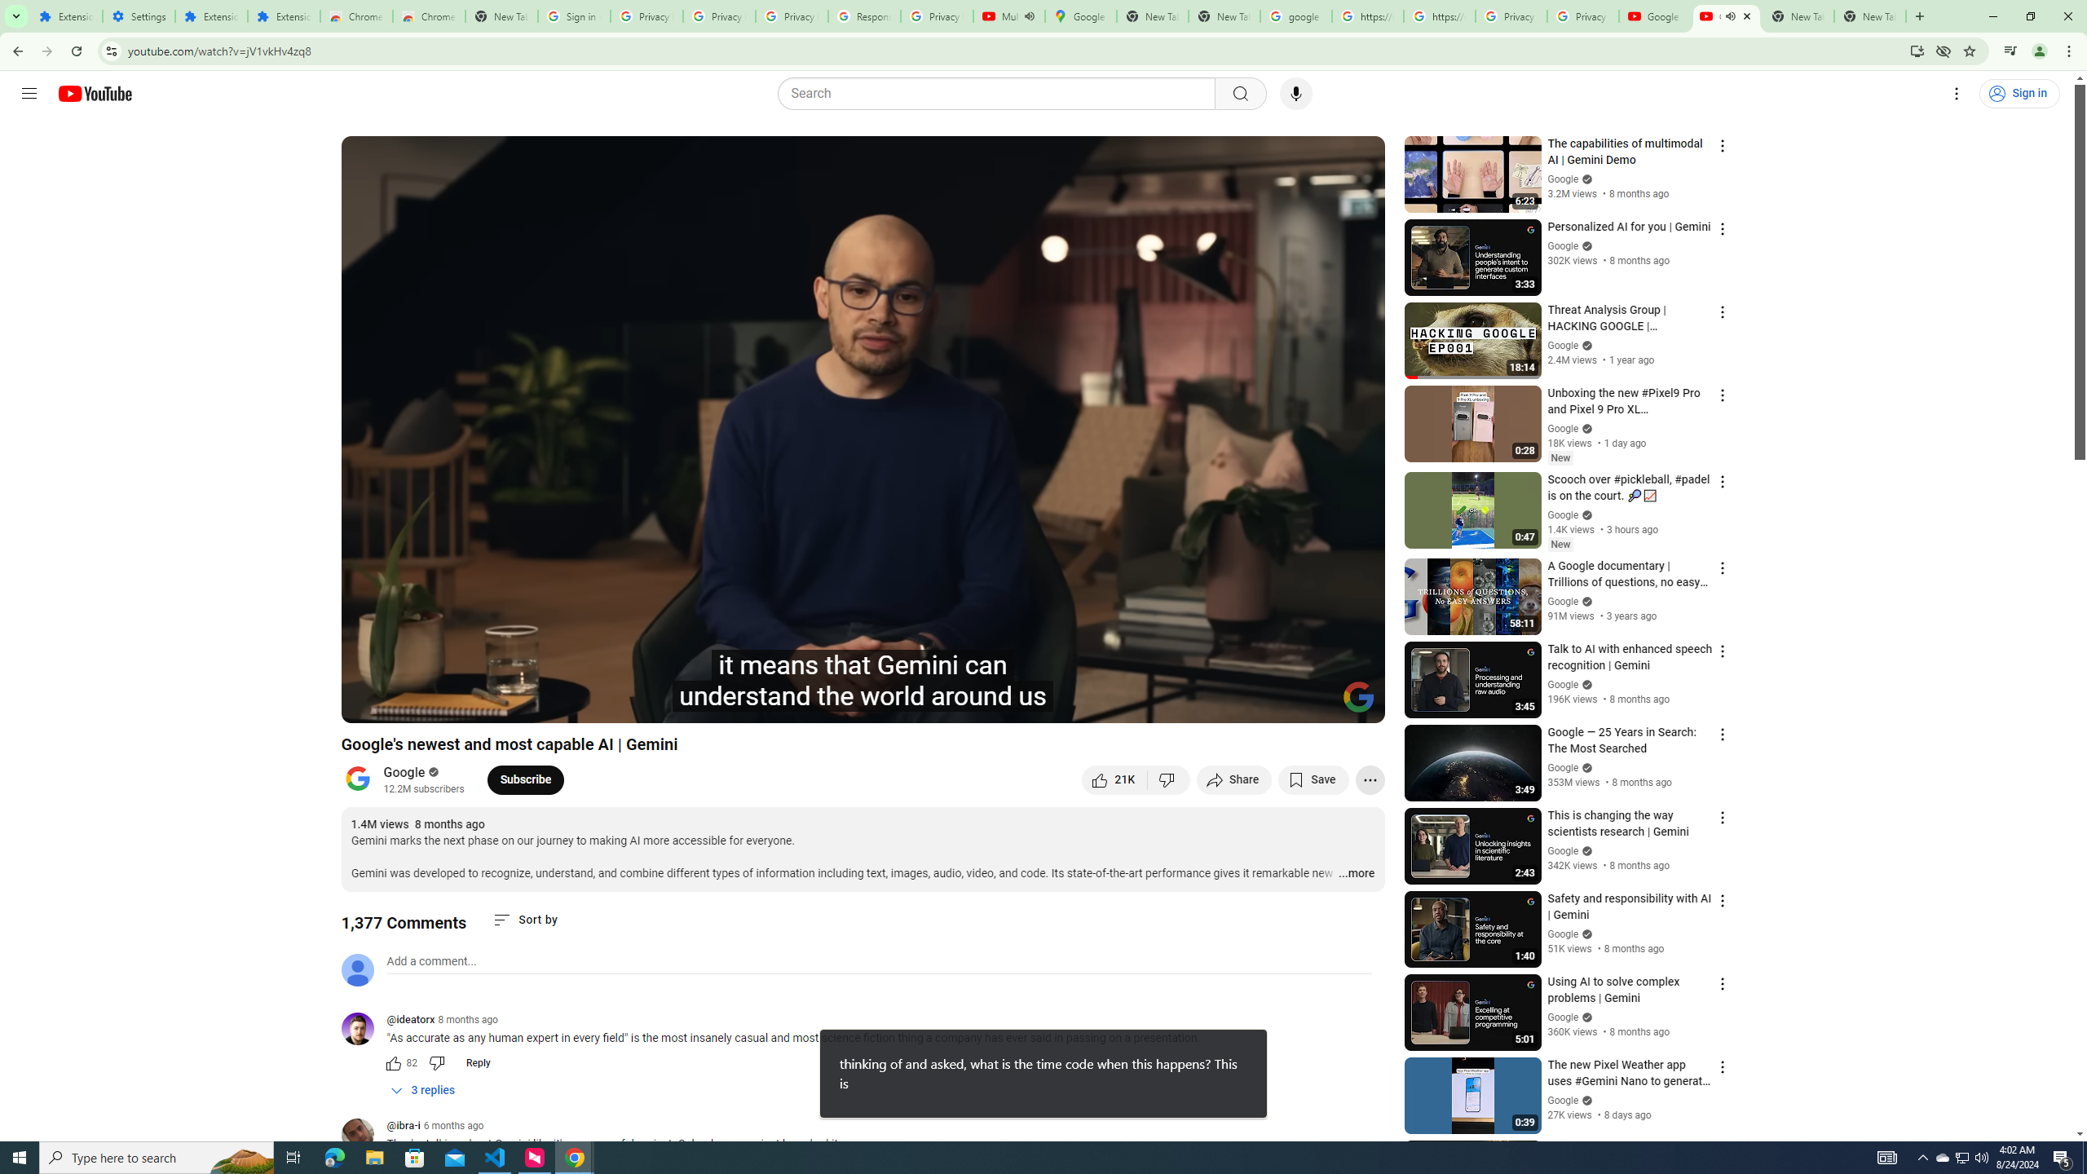 The width and height of the screenshot is (2087, 1174). Describe the element at coordinates (1234, 779) in the screenshot. I see `Share` at that location.